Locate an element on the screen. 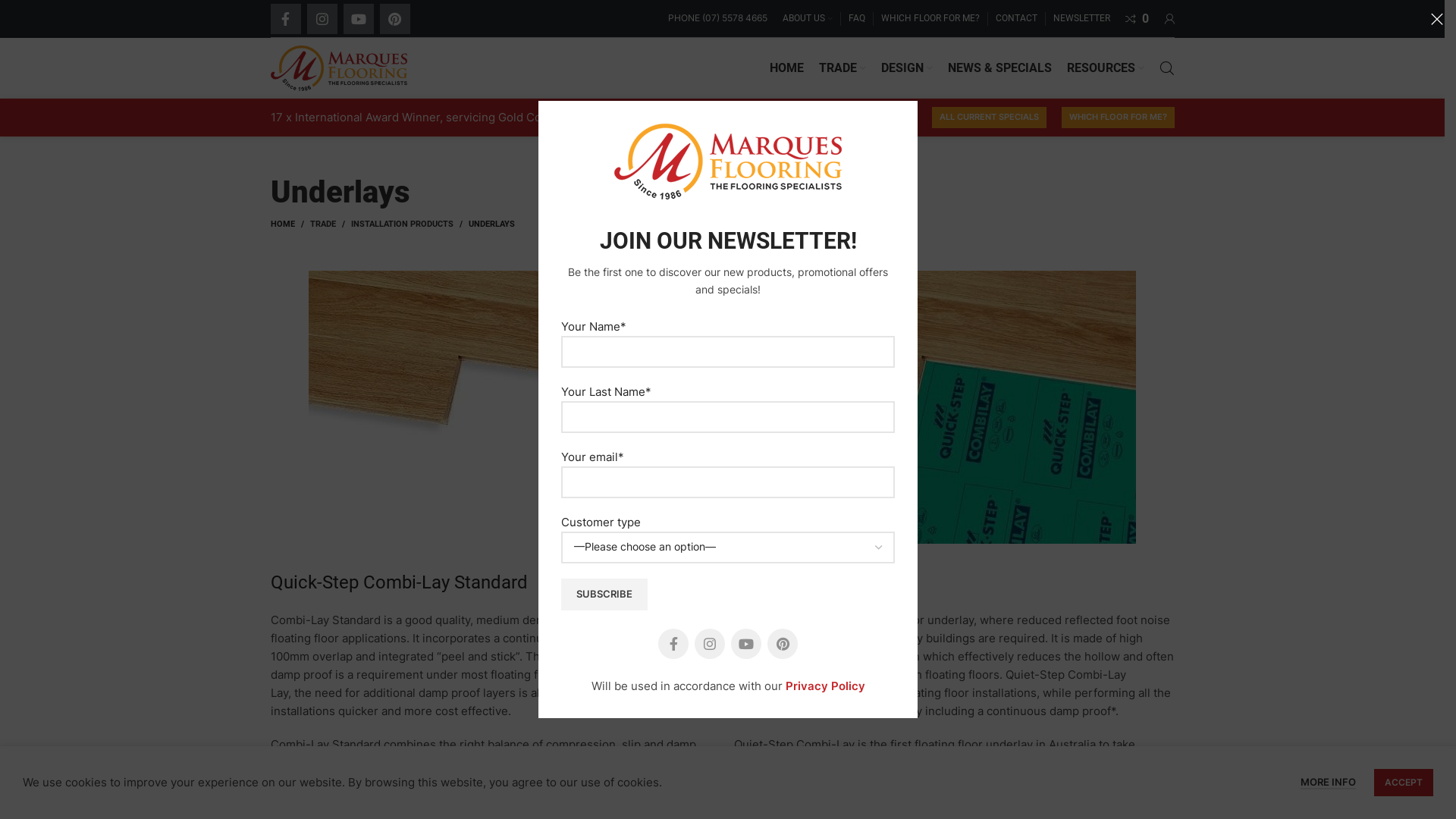 Image resolution: width=1456 pixels, height=819 pixels. TRADE is located at coordinates (843, 68).